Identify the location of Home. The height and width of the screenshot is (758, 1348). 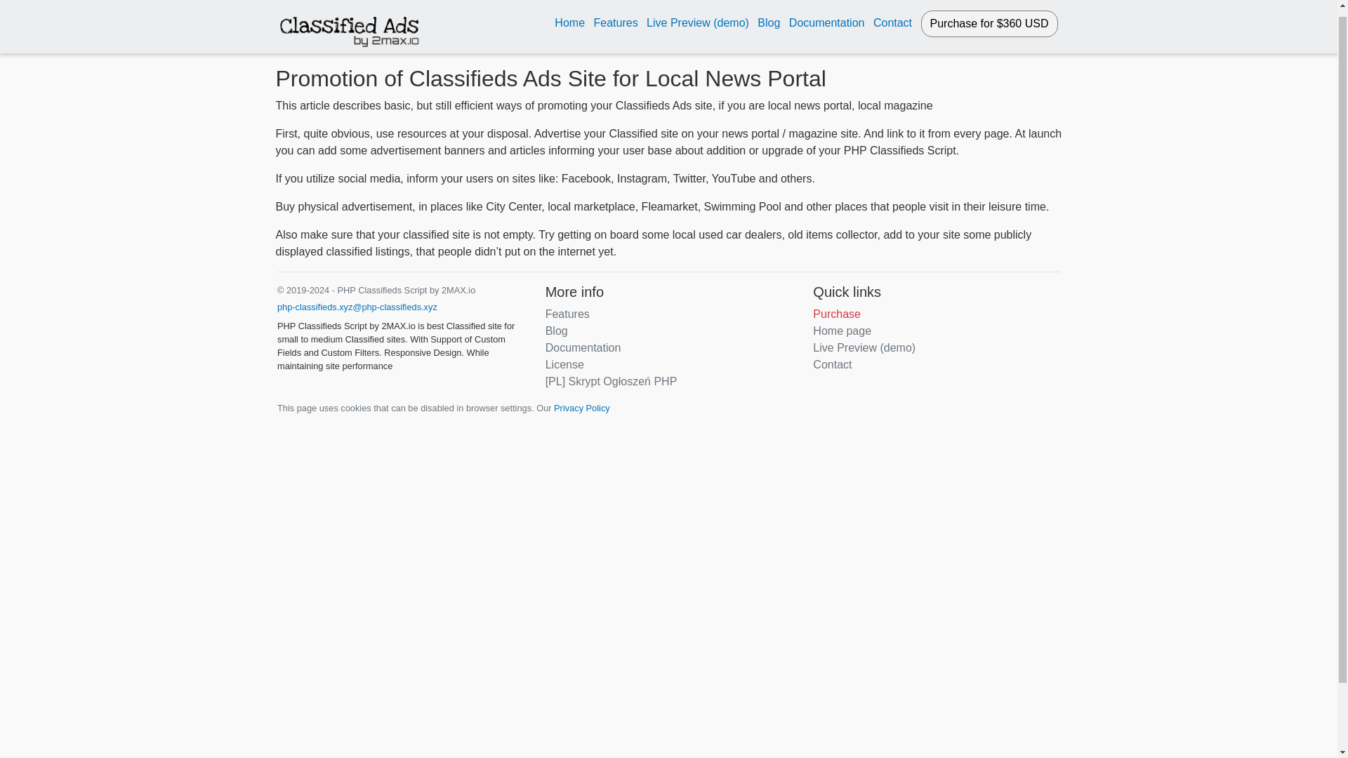
(569, 15).